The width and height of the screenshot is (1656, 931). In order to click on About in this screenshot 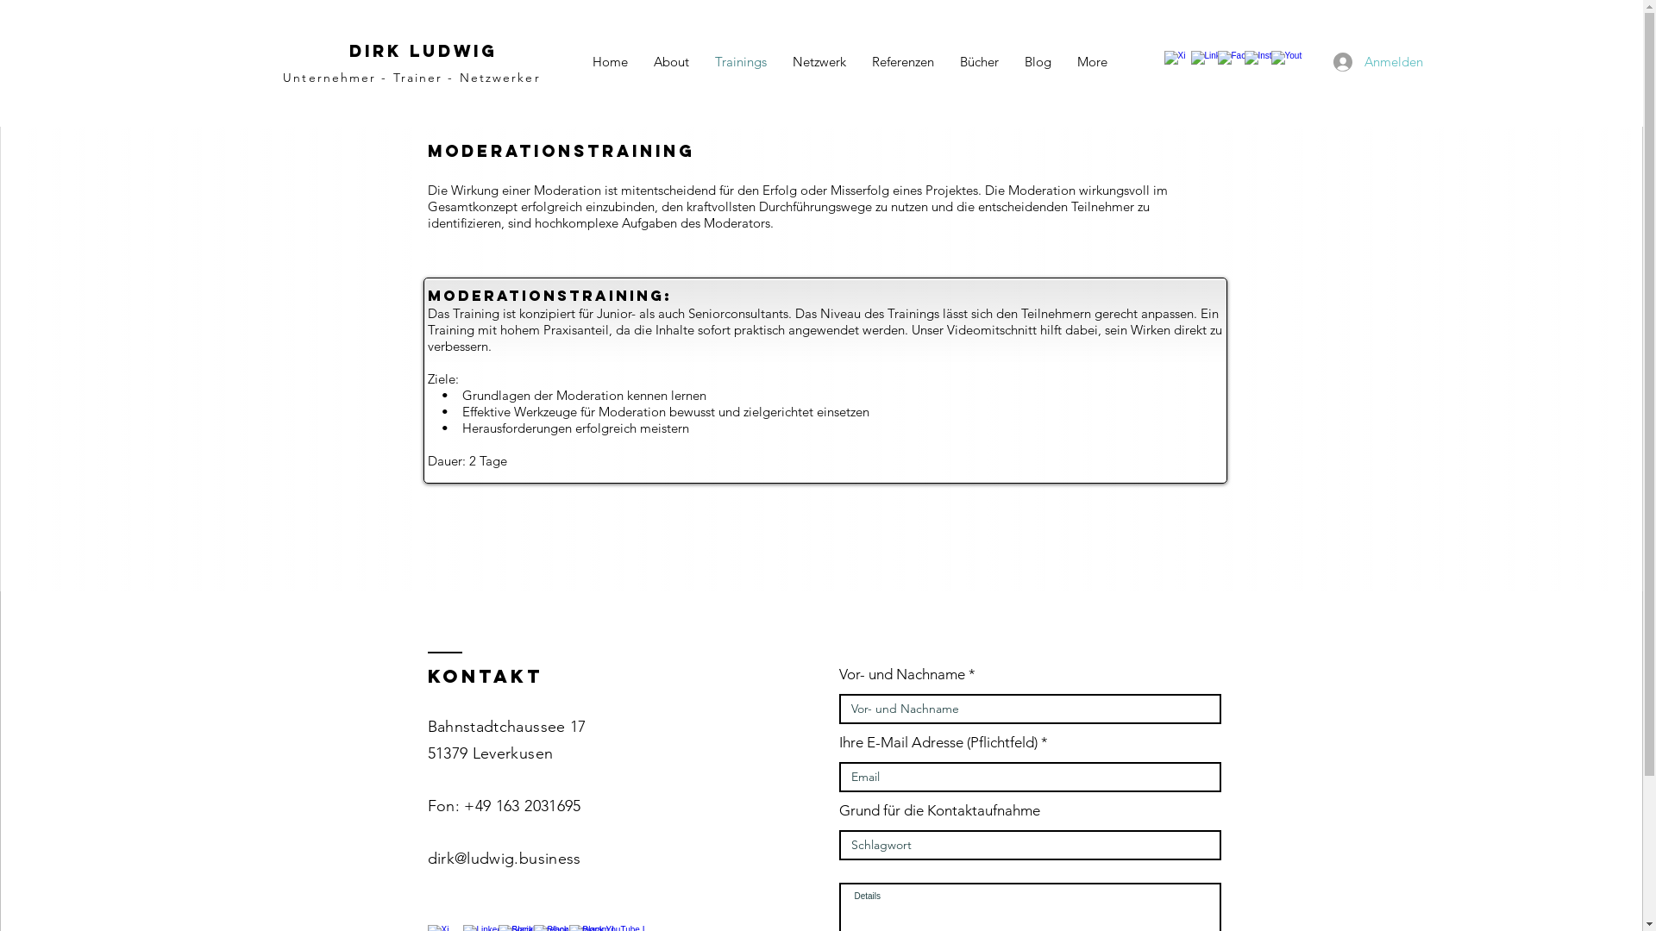, I will do `click(671, 62)`.